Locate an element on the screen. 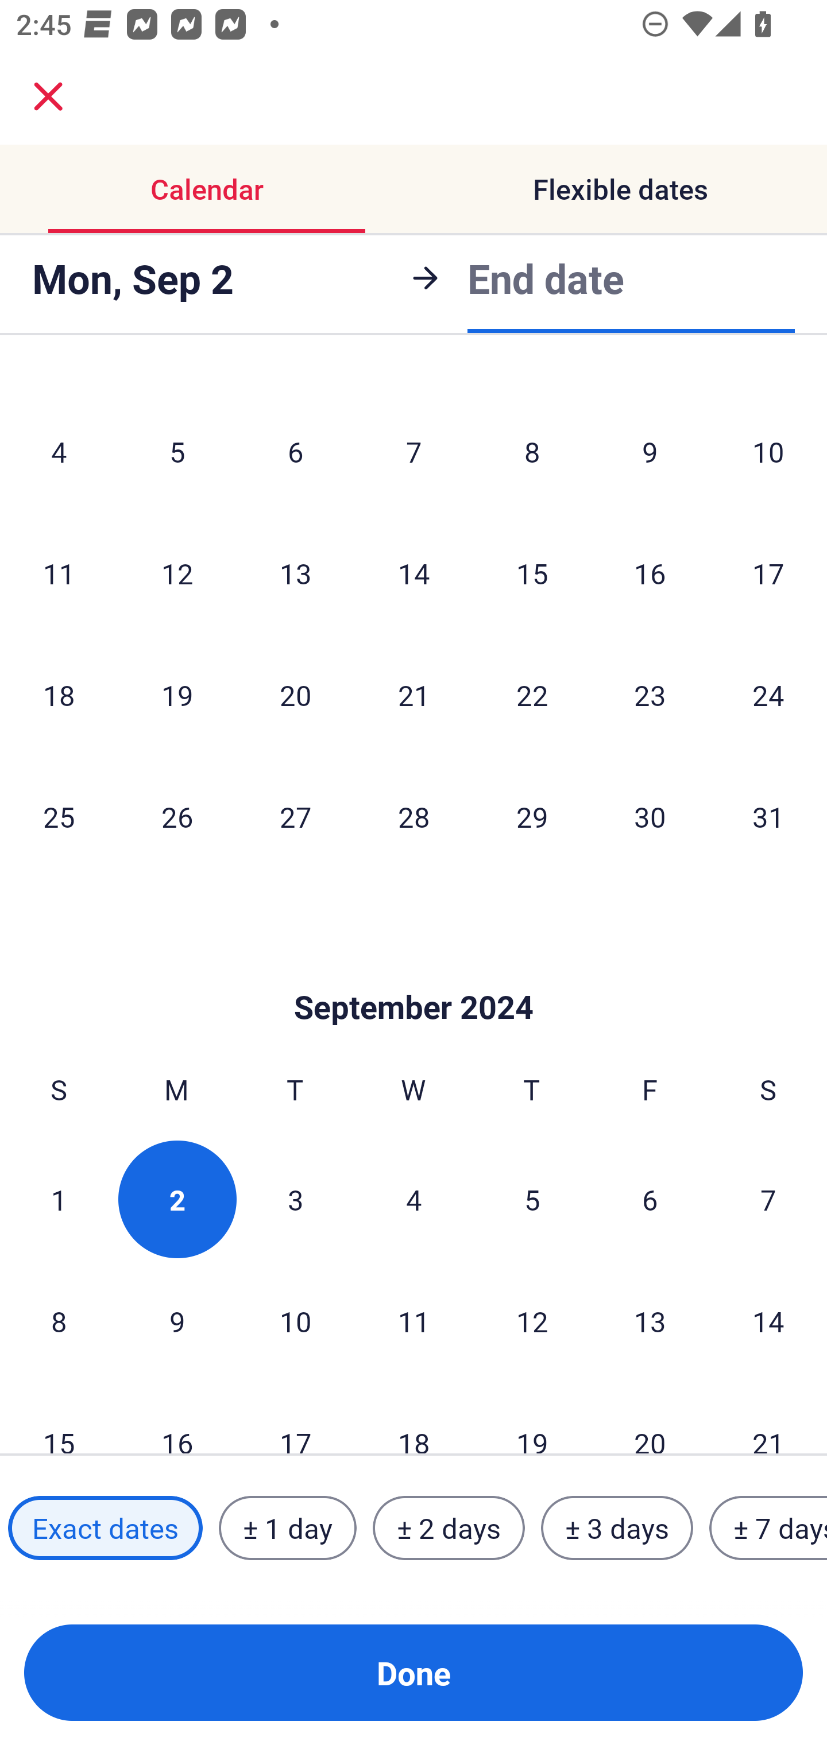 The image size is (827, 1745). Skip to Done is located at coordinates (413, 972).